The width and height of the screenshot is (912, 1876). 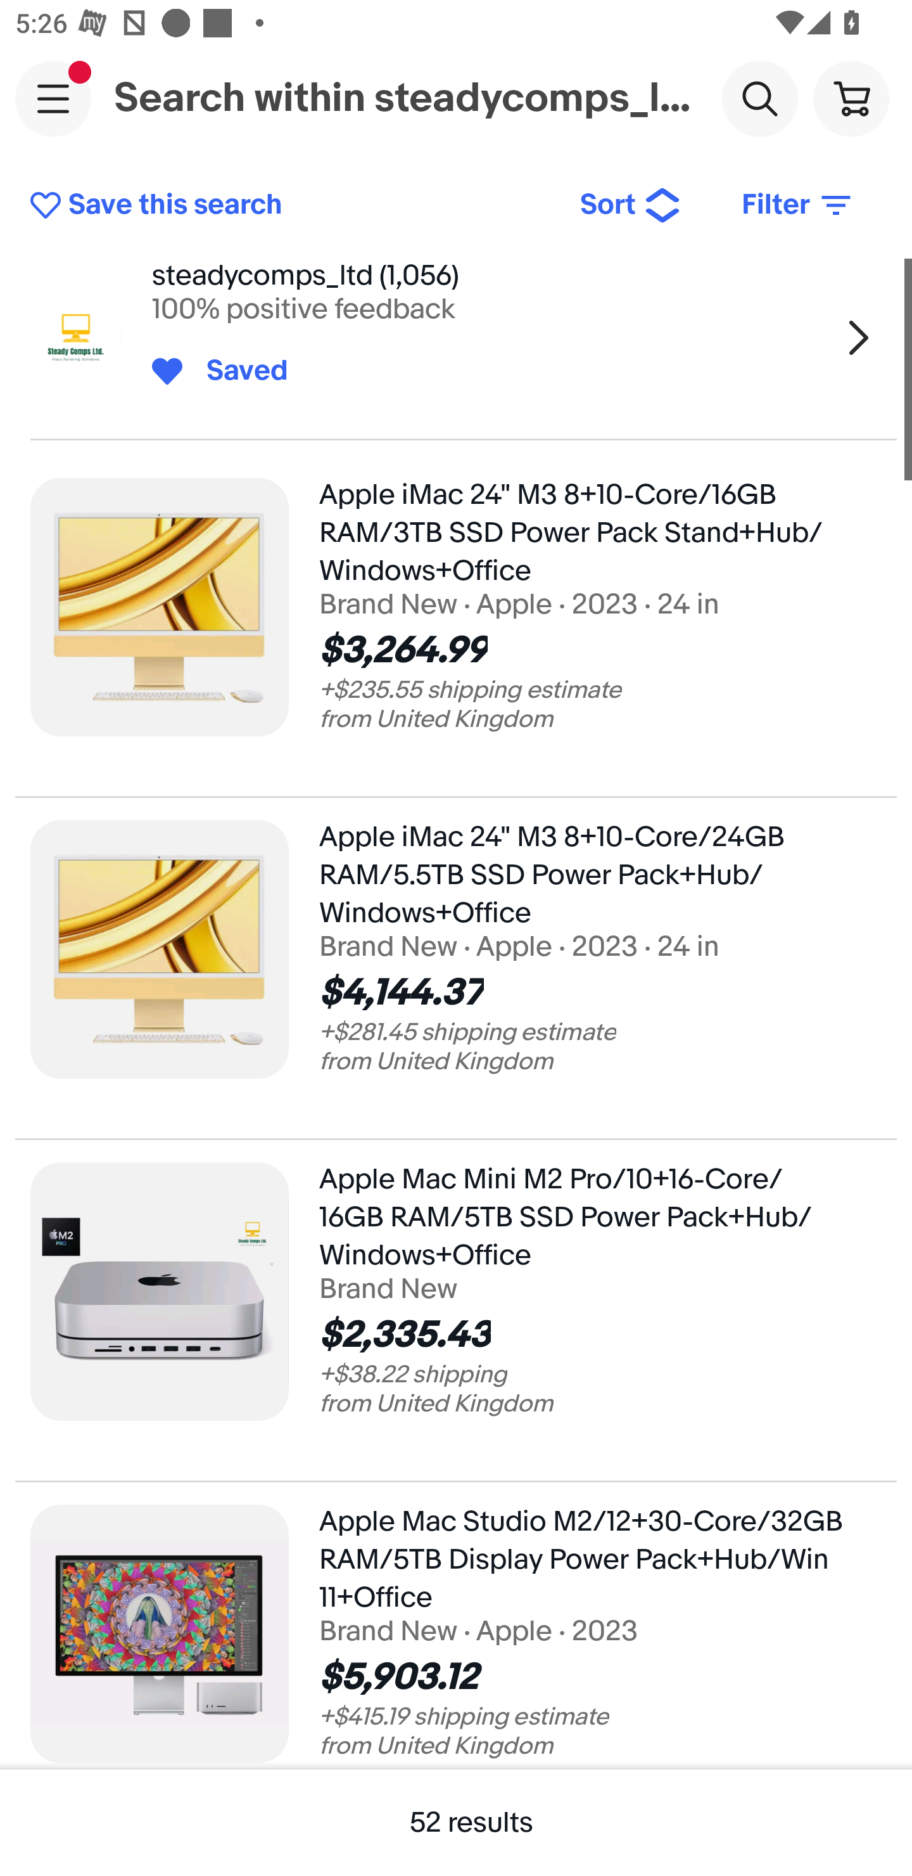 I want to click on Search, so click(x=759, y=98).